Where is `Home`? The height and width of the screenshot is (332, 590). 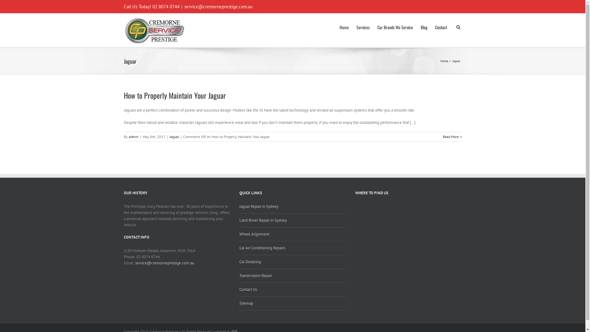 Home is located at coordinates (445, 61).